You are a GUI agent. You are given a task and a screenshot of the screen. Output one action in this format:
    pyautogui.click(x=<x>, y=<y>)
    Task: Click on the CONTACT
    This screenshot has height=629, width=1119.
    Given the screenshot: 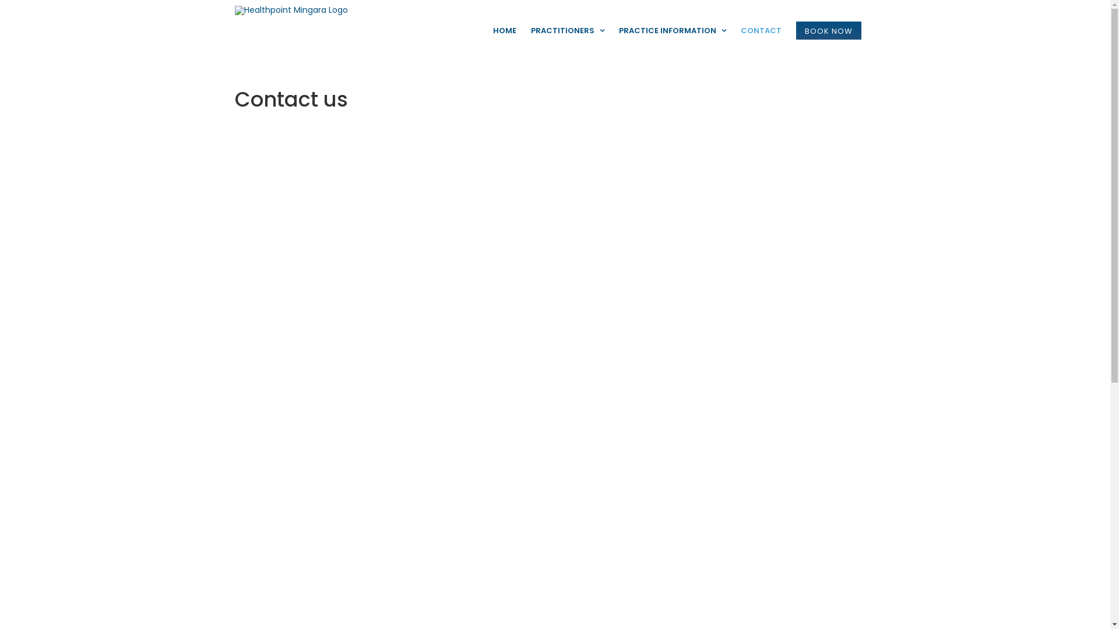 What is the action you would take?
    pyautogui.click(x=761, y=30)
    